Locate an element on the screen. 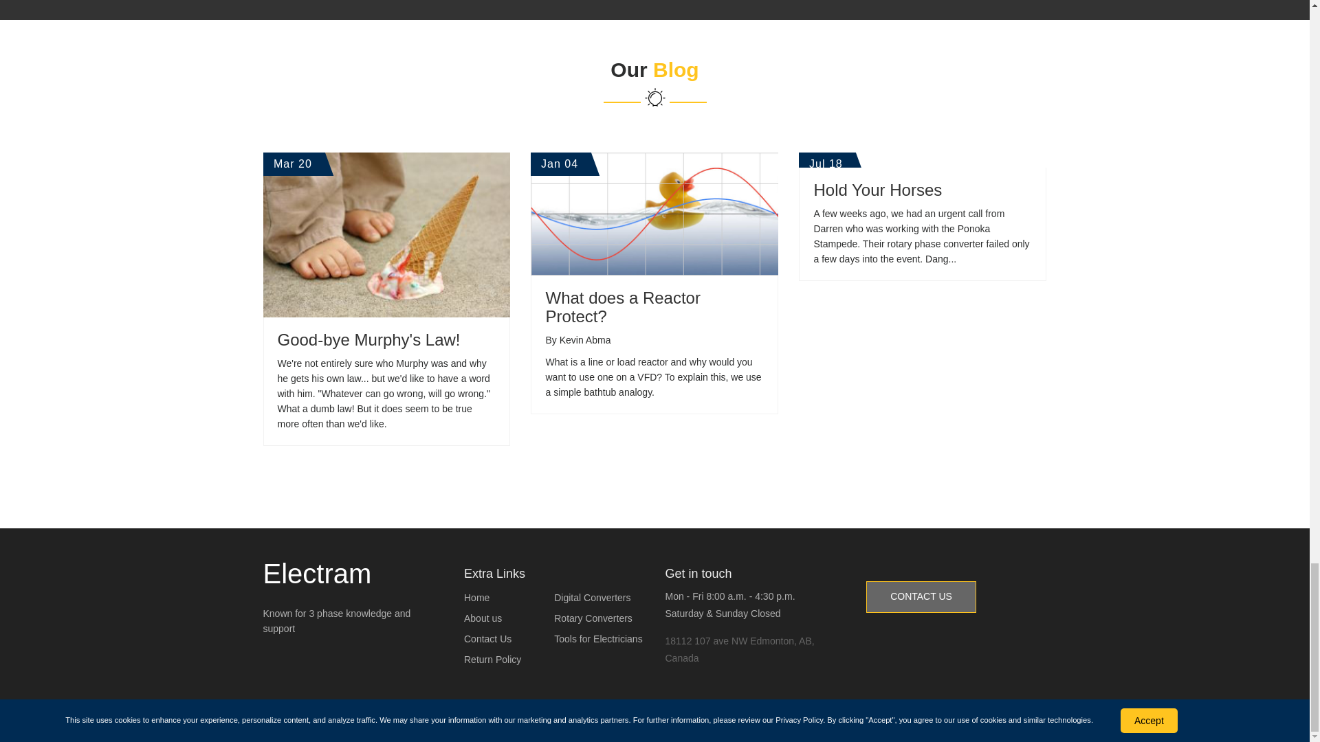 The height and width of the screenshot is (742, 1320). 18112 107 ave NW Edmonton, AB, Canada is located at coordinates (740, 649).